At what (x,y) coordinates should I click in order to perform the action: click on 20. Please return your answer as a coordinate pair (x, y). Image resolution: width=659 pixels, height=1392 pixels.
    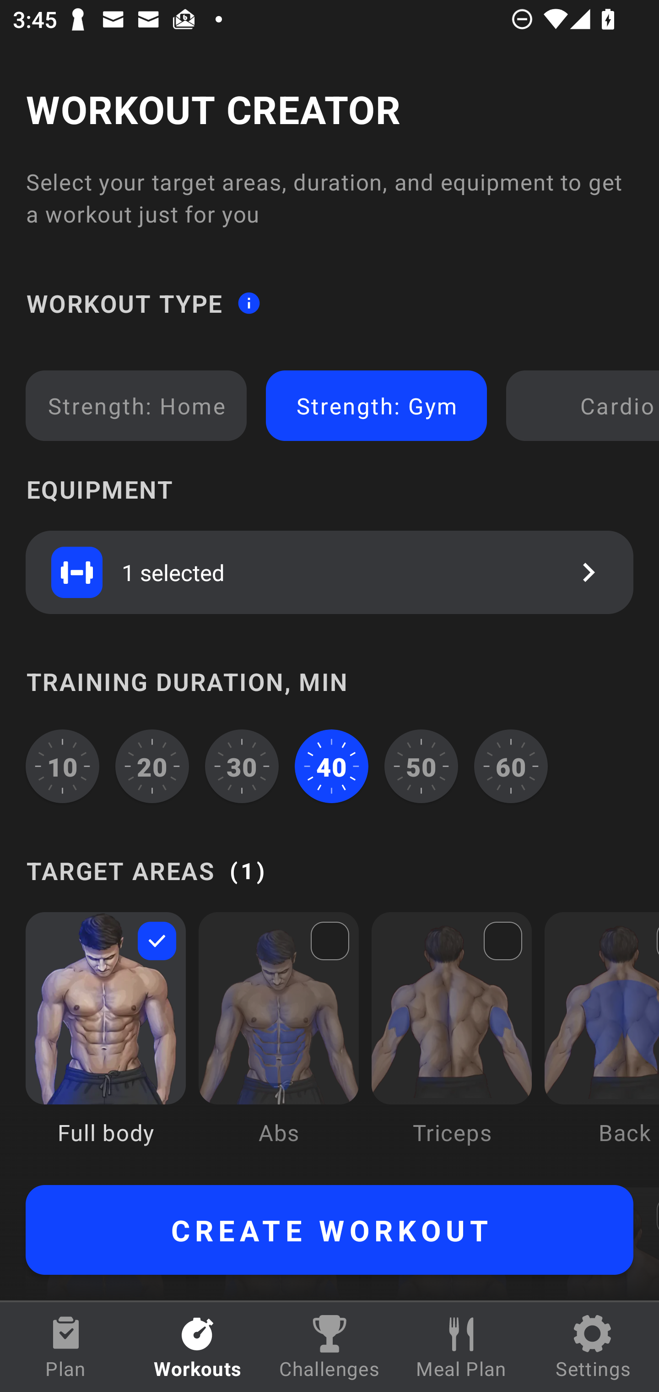
    Looking at the image, I should click on (152, 766).